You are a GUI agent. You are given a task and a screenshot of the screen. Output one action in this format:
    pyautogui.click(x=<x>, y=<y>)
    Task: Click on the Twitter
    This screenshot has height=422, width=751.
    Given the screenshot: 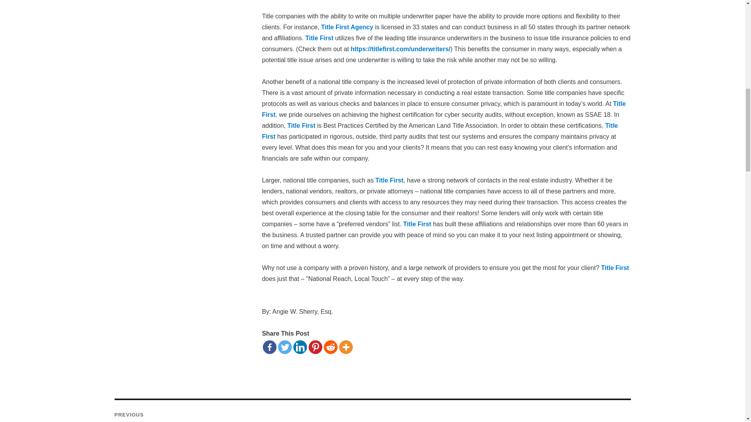 What is the action you would take?
    pyautogui.click(x=285, y=347)
    